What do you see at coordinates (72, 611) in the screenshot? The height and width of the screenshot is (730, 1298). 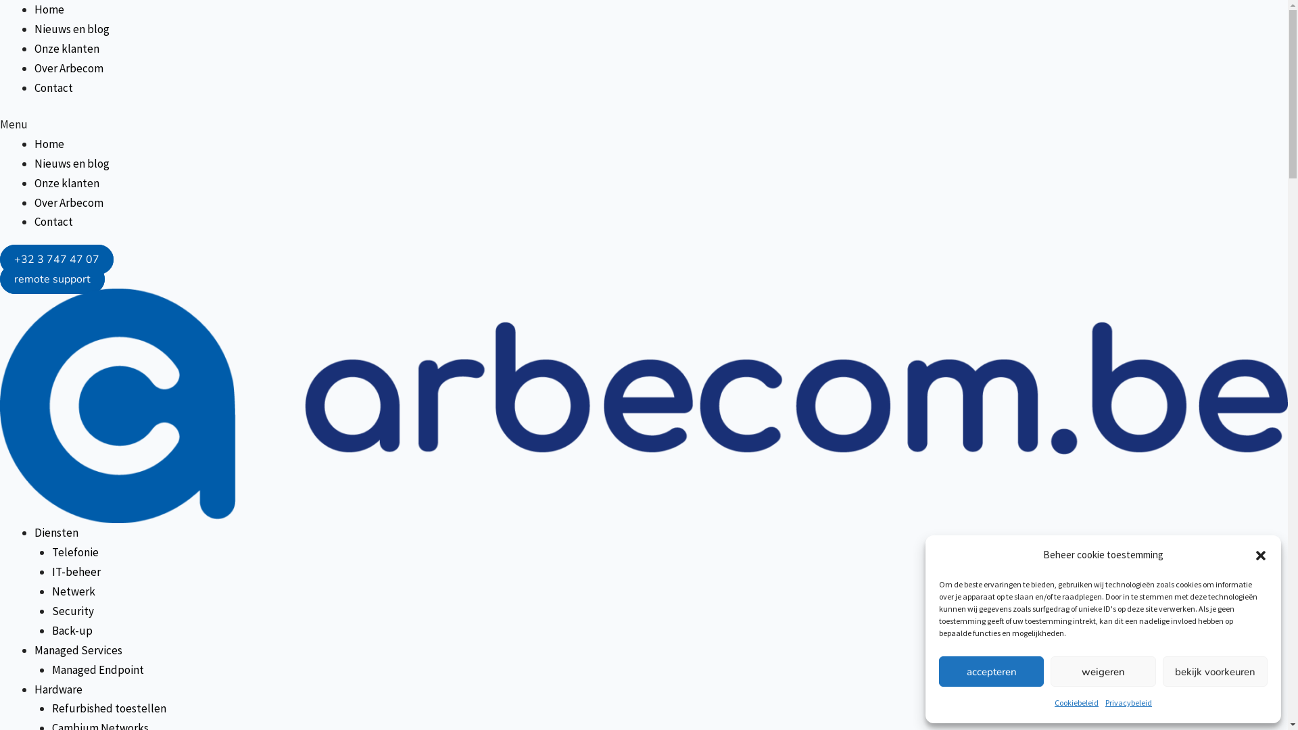 I see `Security` at bounding box center [72, 611].